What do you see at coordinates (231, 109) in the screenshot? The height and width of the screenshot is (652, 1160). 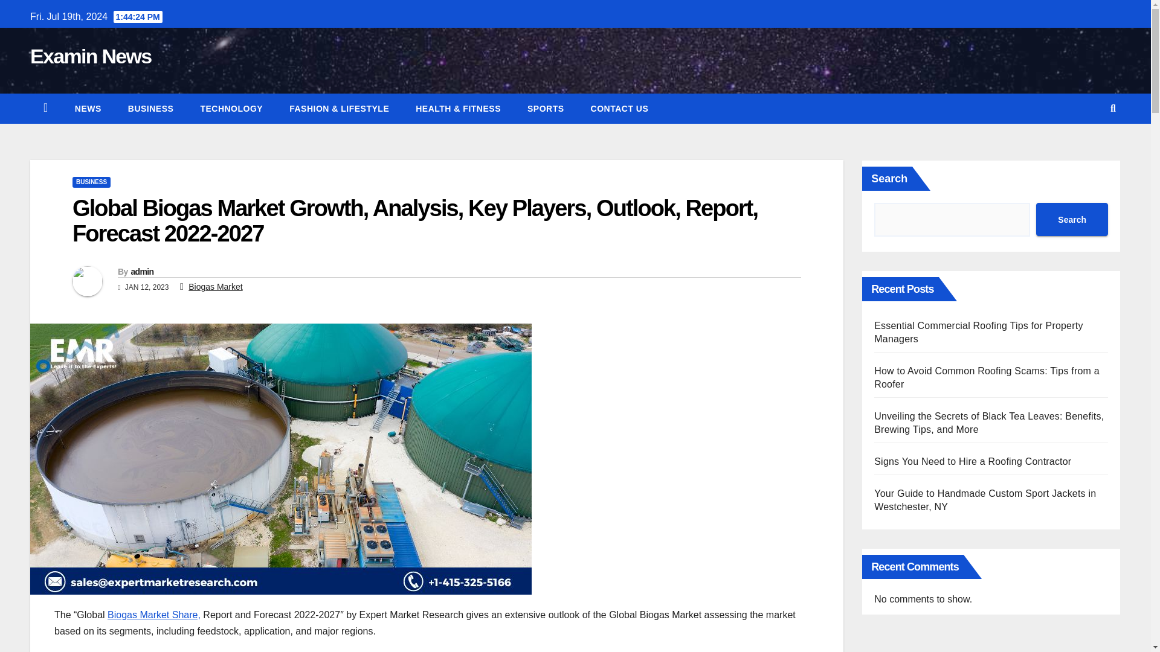 I see `Technology` at bounding box center [231, 109].